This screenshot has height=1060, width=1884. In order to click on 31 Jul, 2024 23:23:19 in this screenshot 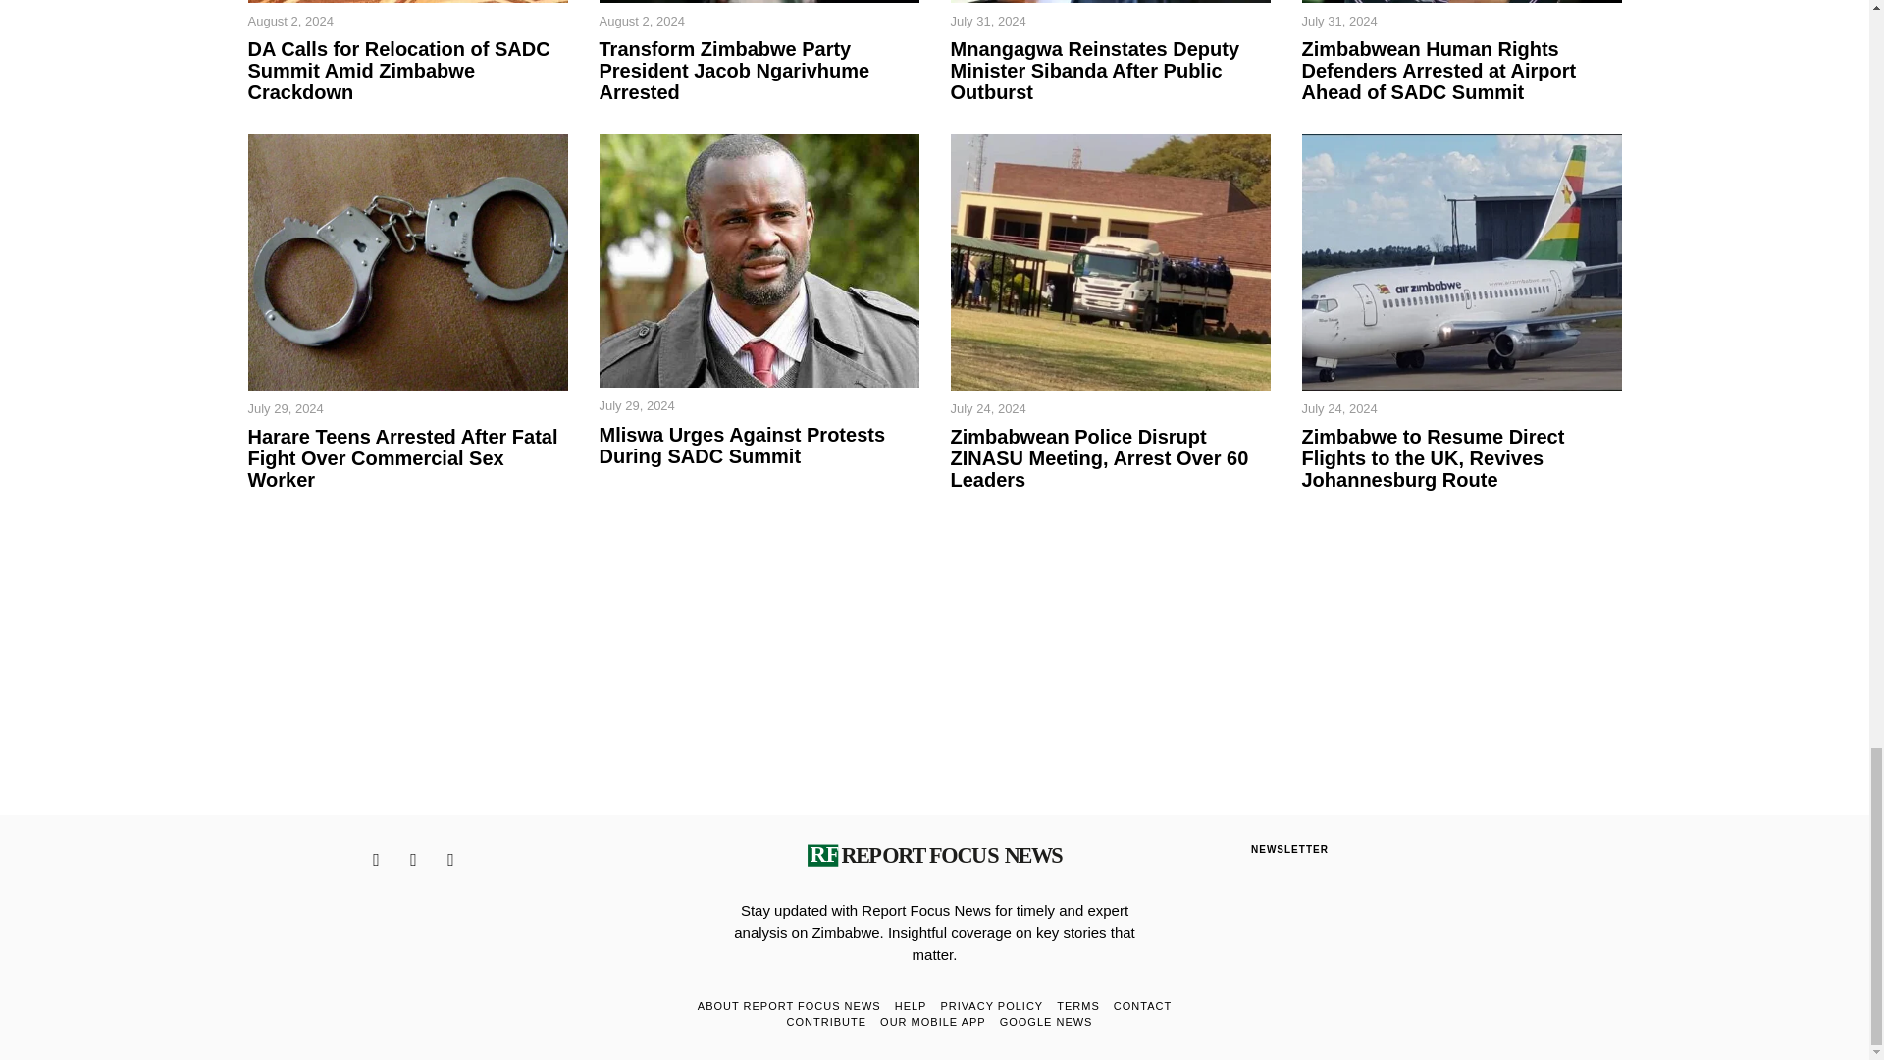, I will do `click(987, 22)`.